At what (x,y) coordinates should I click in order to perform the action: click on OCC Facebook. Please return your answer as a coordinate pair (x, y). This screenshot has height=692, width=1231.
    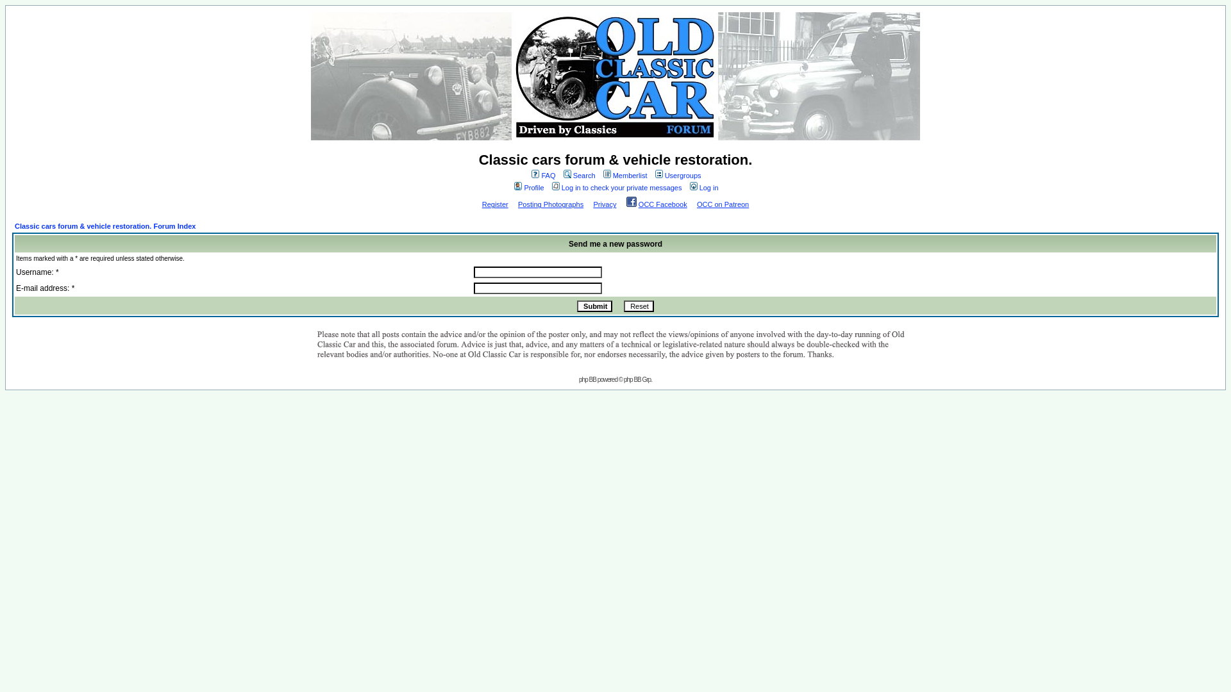
    Looking at the image, I should click on (663, 204).